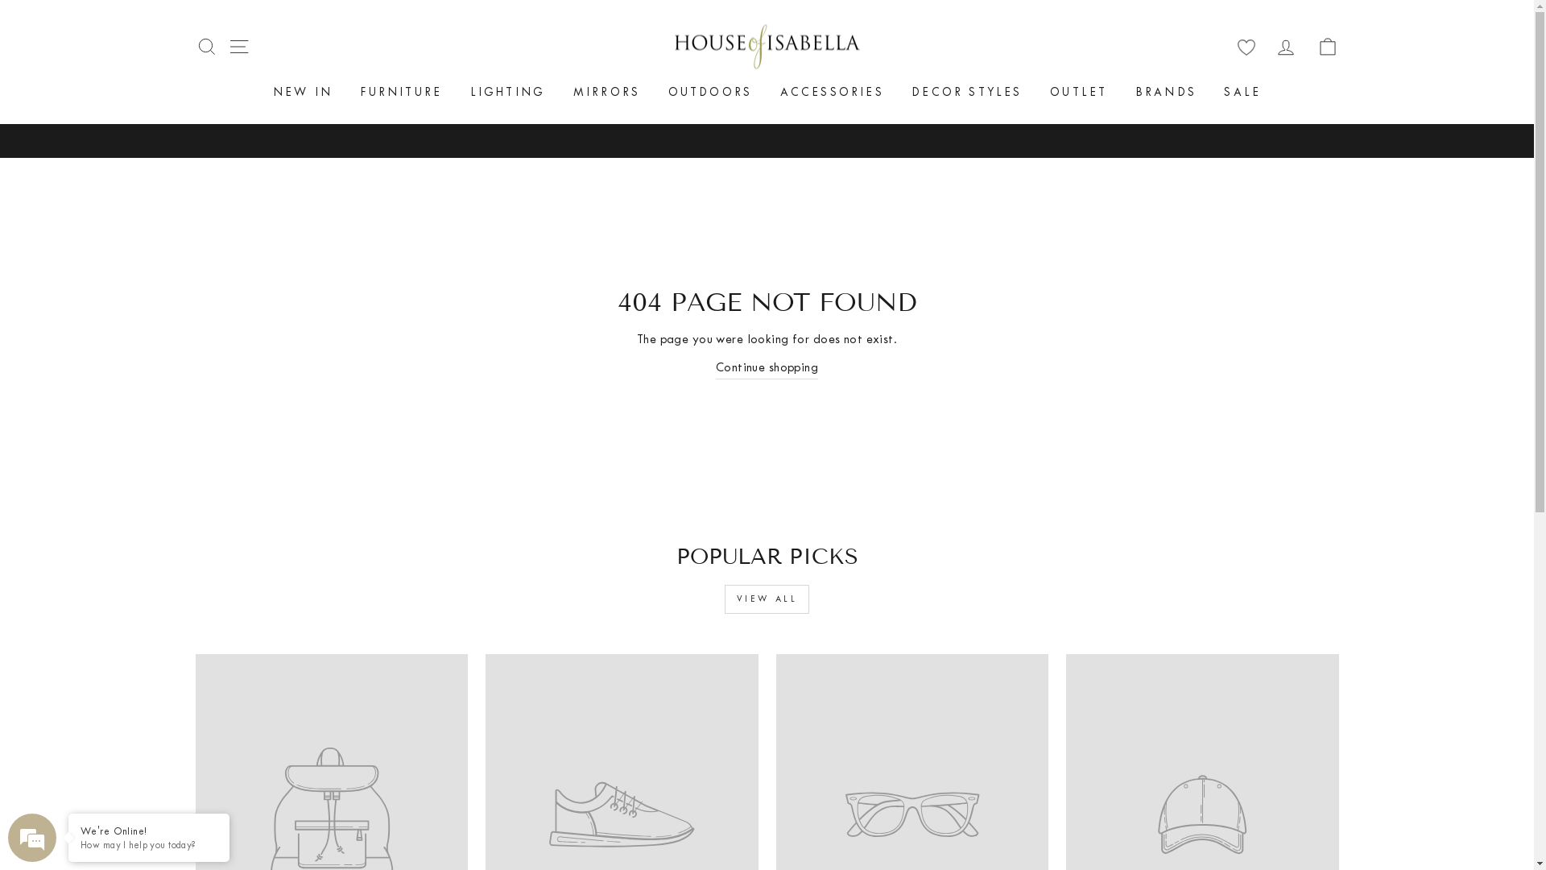 The width and height of the screenshot is (1546, 870). What do you see at coordinates (1285, 47) in the screenshot?
I see `LOG IN` at bounding box center [1285, 47].